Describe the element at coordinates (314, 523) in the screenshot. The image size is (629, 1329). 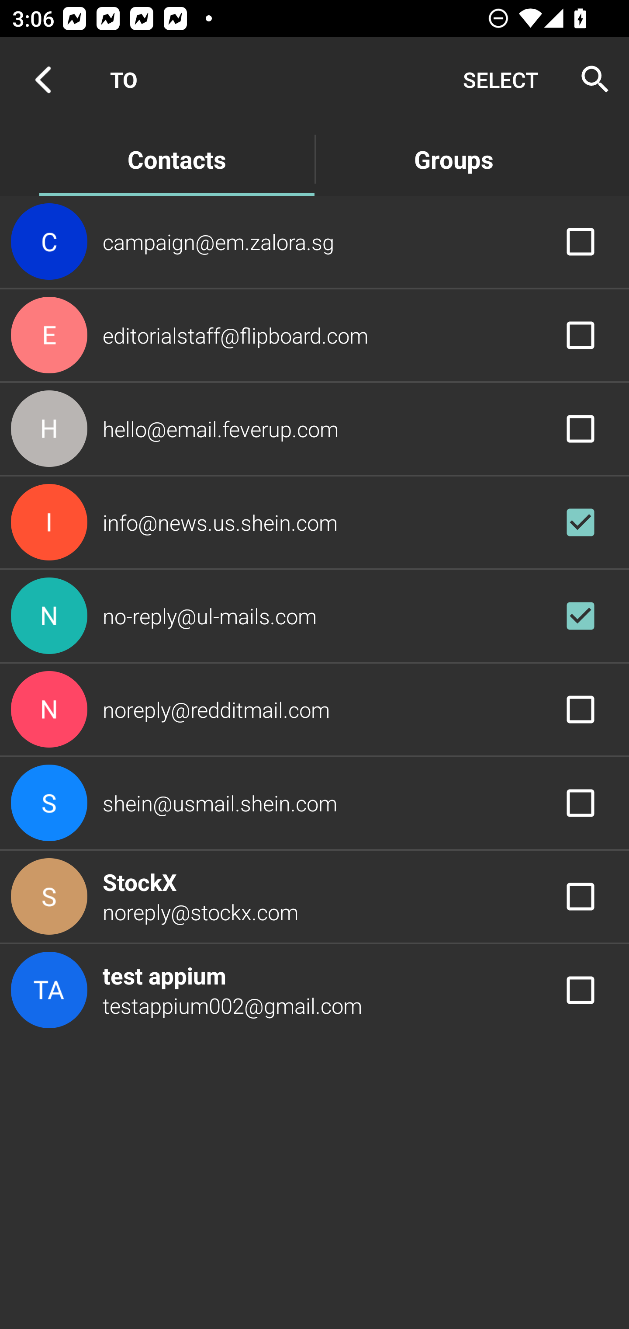
I see `info@news.us.shein.com` at that location.